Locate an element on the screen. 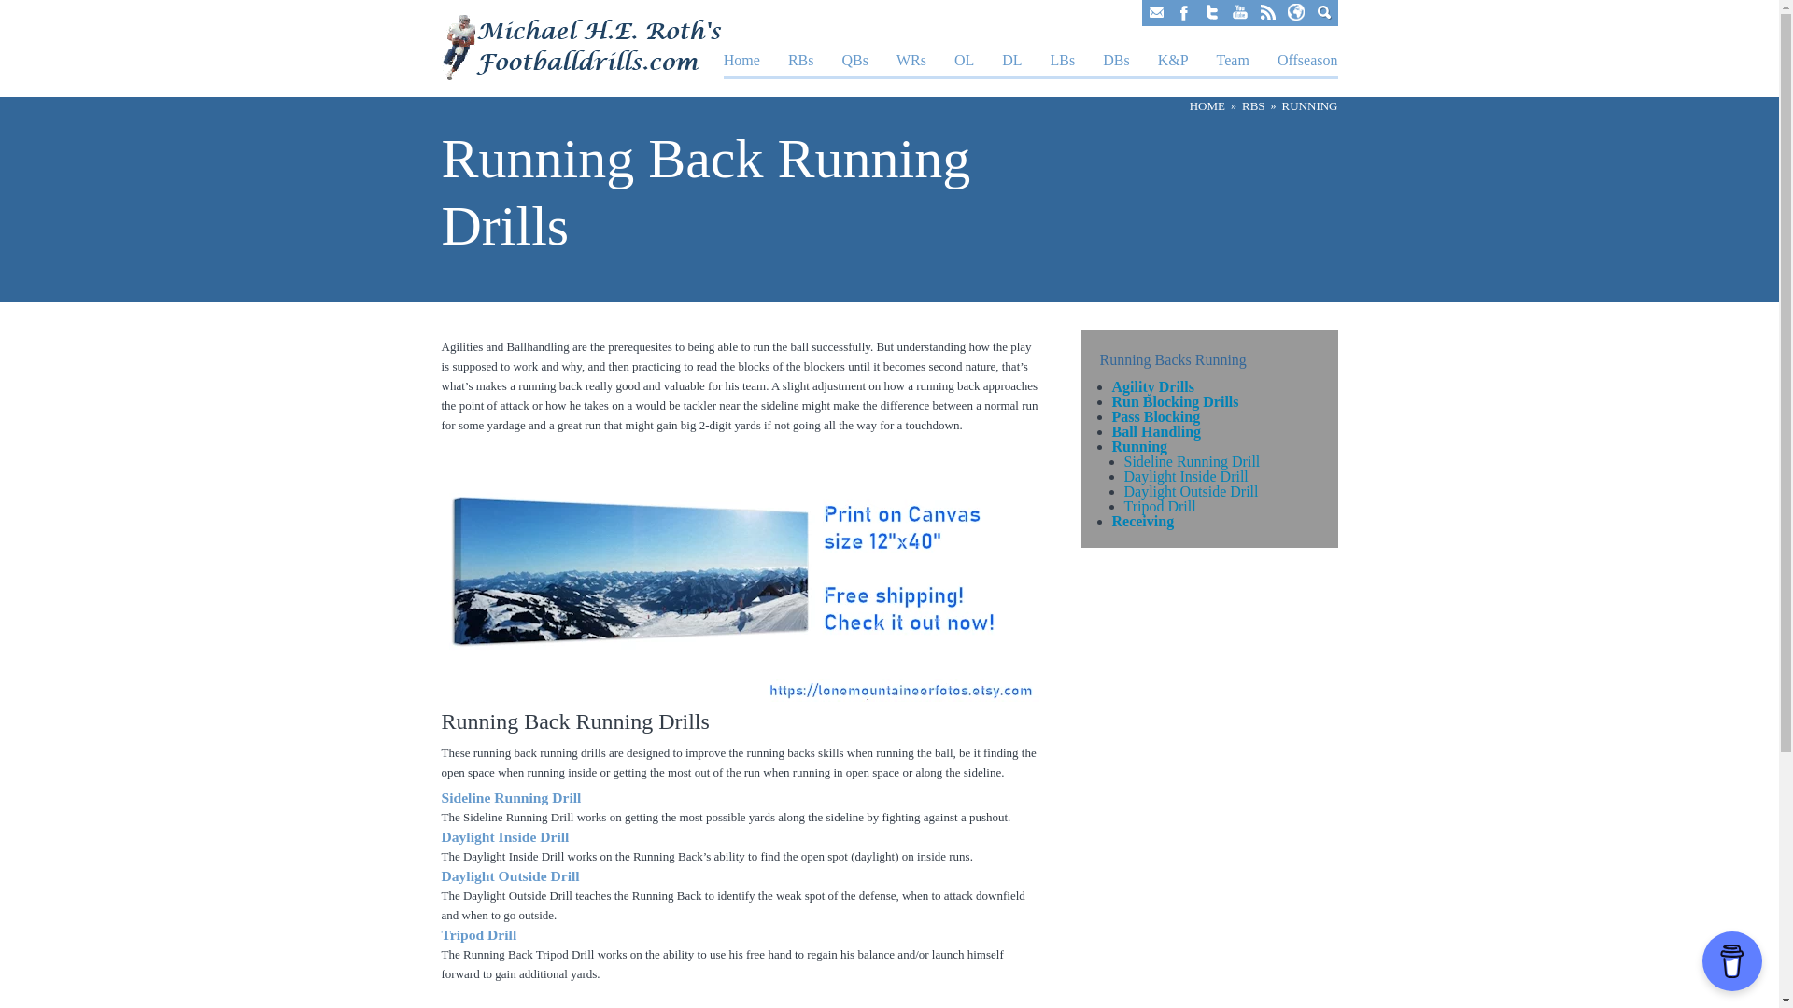 The height and width of the screenshot is (1008, 1793). twitter is located at coordinates (1210, 13).